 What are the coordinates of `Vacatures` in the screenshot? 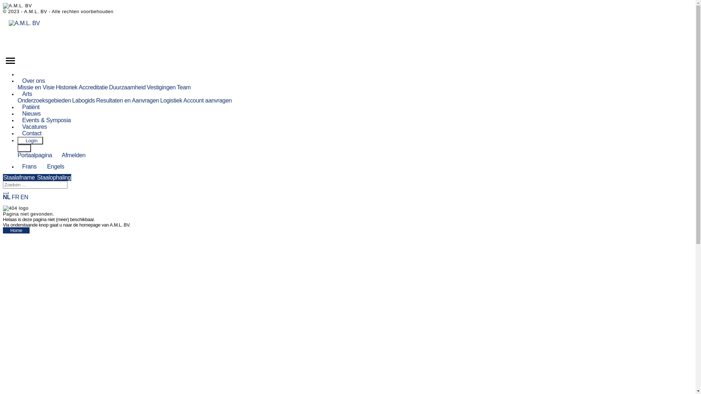 It's located at (35, 127).